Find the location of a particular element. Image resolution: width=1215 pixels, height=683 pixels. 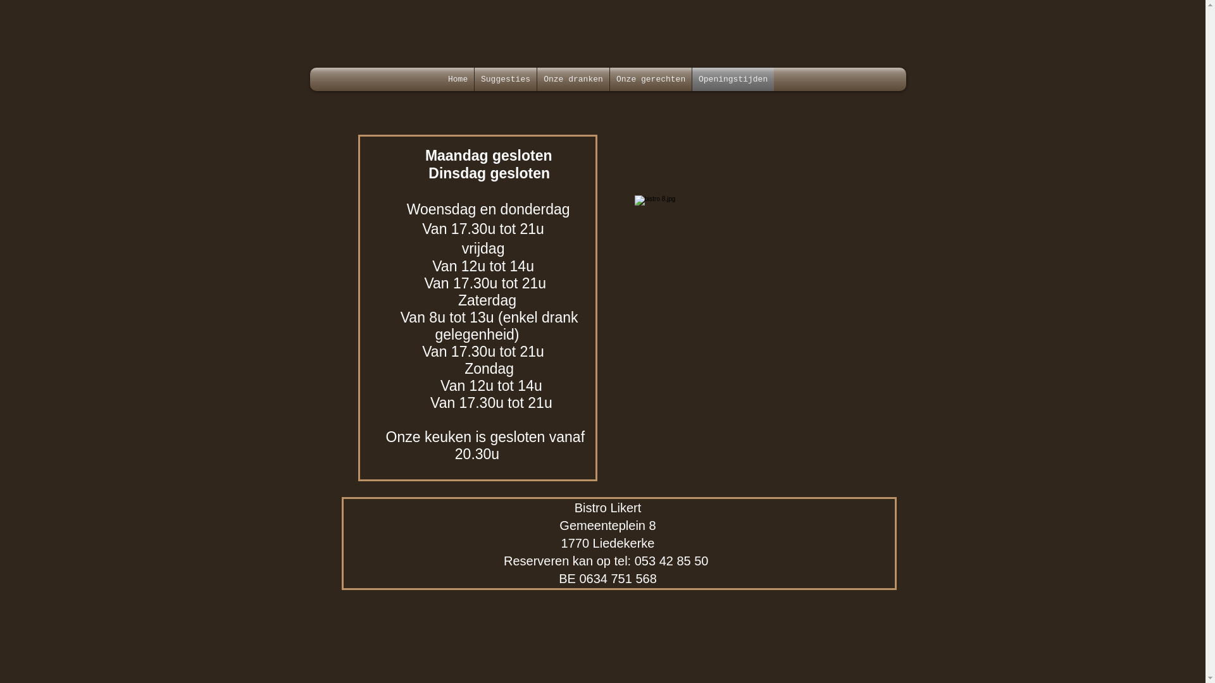

Home is located at coordinates (458, 80).